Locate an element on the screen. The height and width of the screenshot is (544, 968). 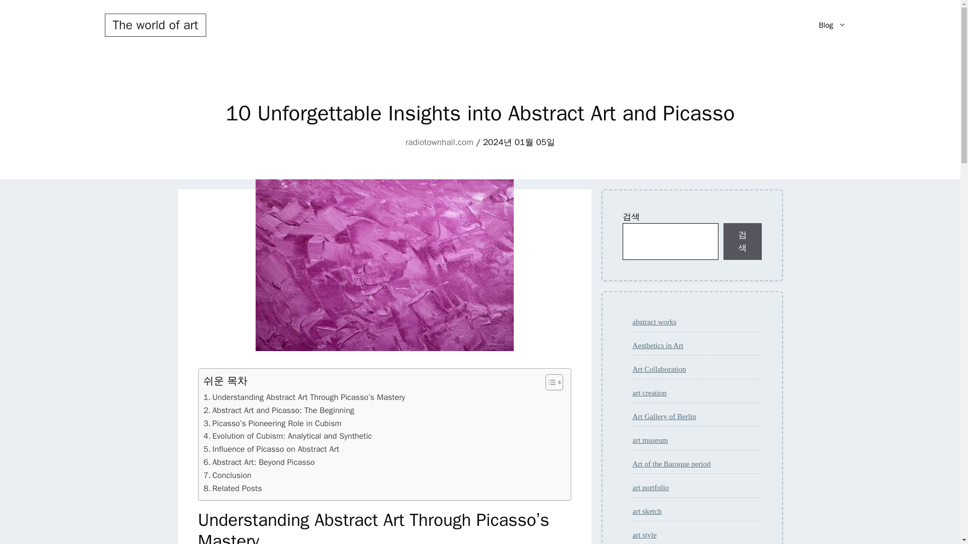
Evolution of Cubism: Analytical and Synthetic is located at coordinates (287, 436).